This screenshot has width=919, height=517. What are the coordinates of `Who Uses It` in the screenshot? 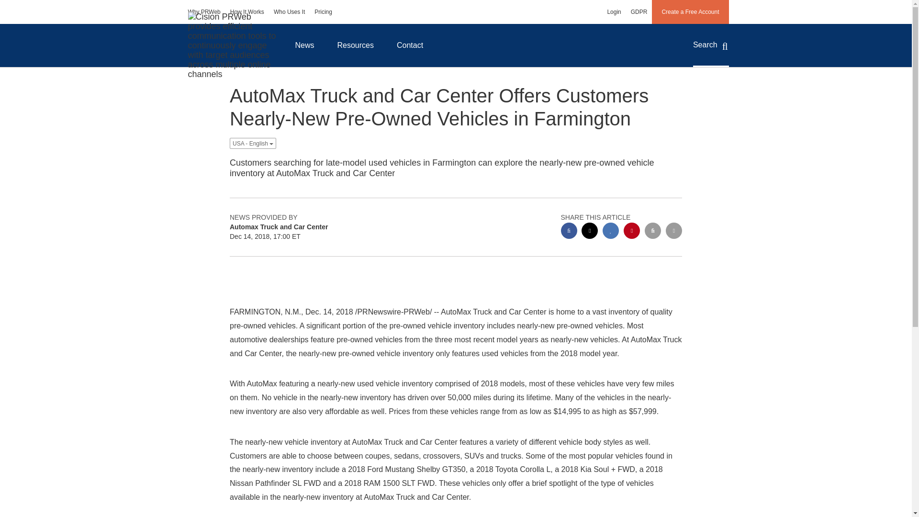 It's located at (289, 11).